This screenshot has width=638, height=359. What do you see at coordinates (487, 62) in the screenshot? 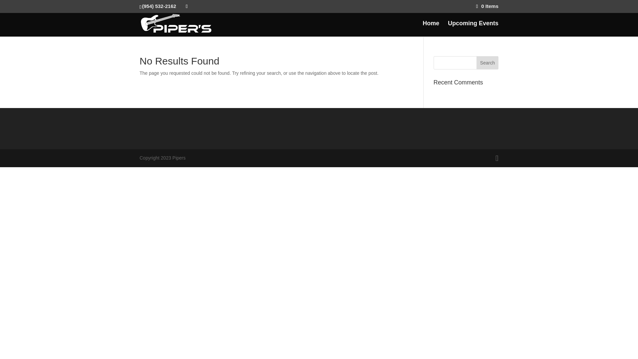
I see `Search` at bounding box center [487, 62].